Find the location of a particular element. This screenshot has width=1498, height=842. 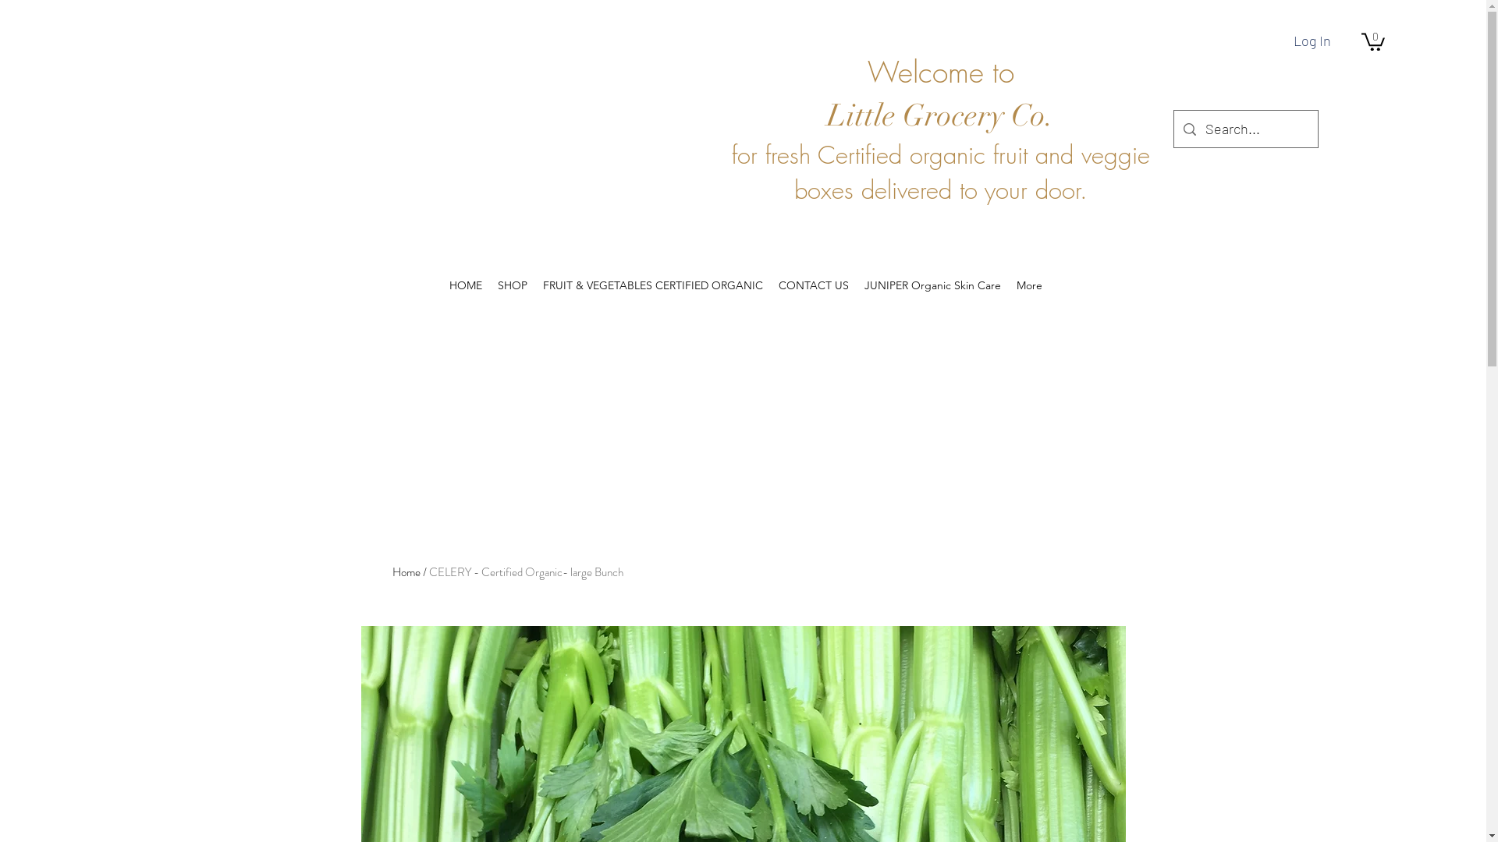

HOME is located at coordinates (466, 285).